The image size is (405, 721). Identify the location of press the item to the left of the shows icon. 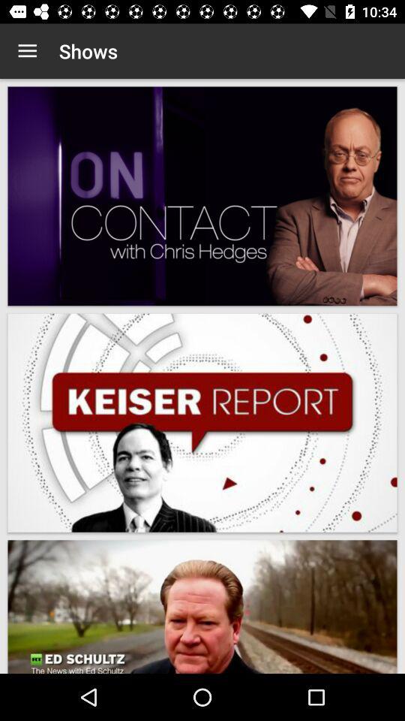
(27, 51).